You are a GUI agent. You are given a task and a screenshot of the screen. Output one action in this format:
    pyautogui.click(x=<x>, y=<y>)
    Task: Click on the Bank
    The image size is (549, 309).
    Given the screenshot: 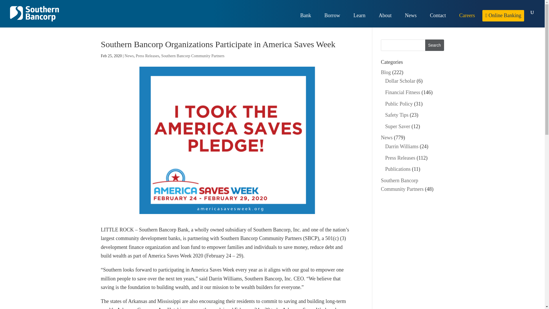 What is the action you would take?
    pyautogui.click(x=308, y=21)
    